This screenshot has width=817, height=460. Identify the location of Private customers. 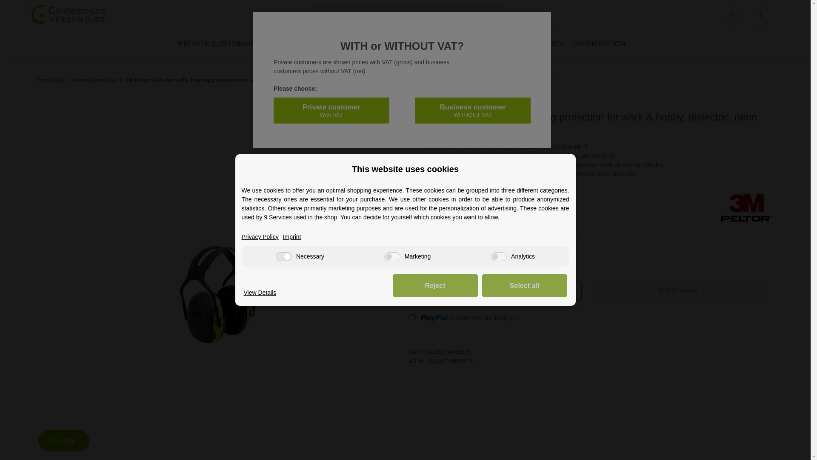
(219, 43).